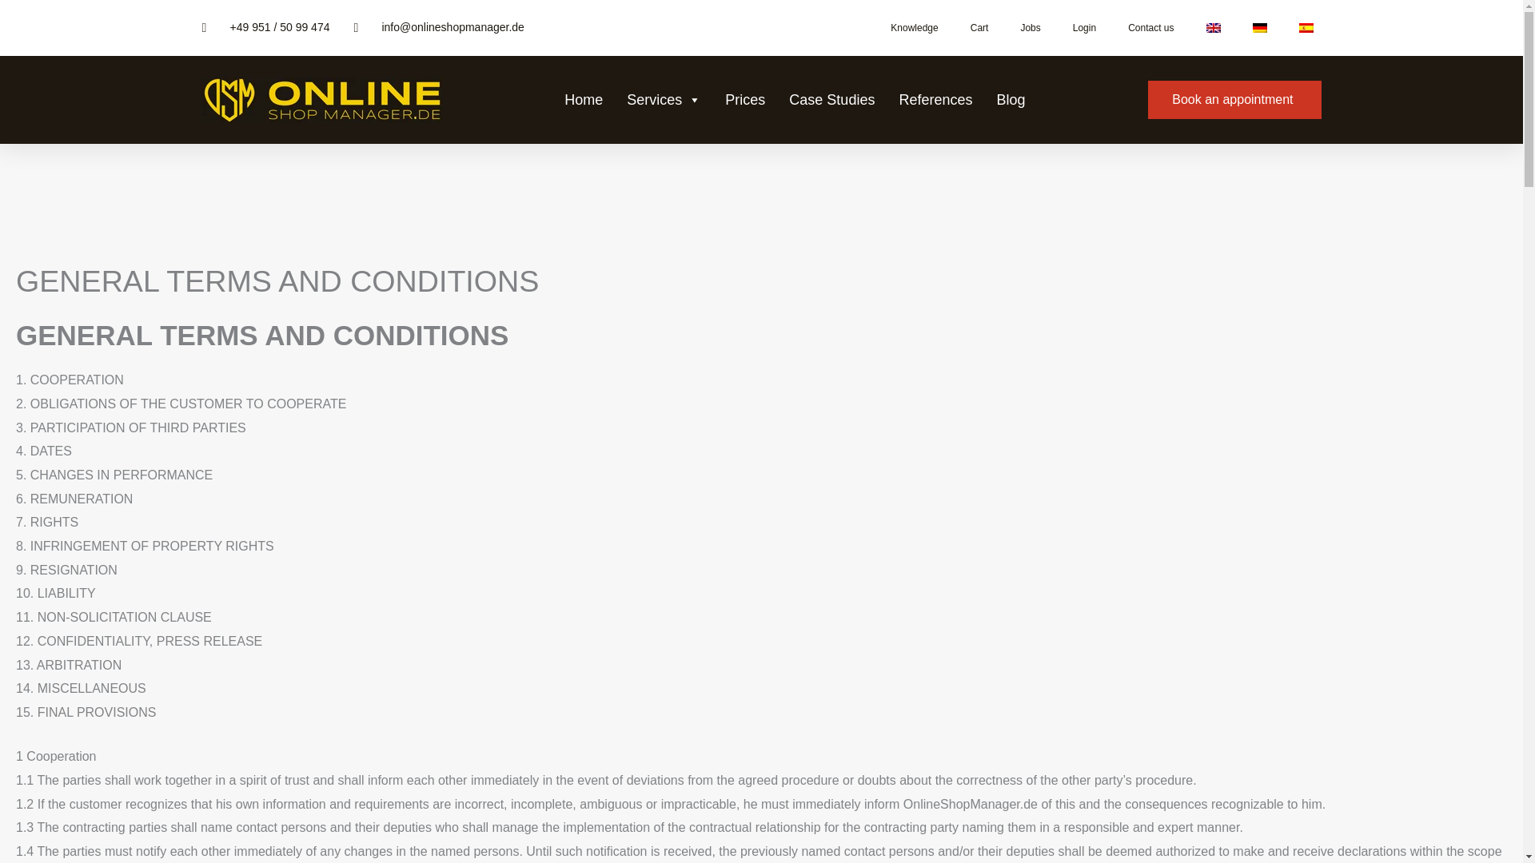 The image size is (1535, 863). What do you see at coordinates (980, 27) in the screenshot?
I see `Cart` at bounding box center [980, 27].